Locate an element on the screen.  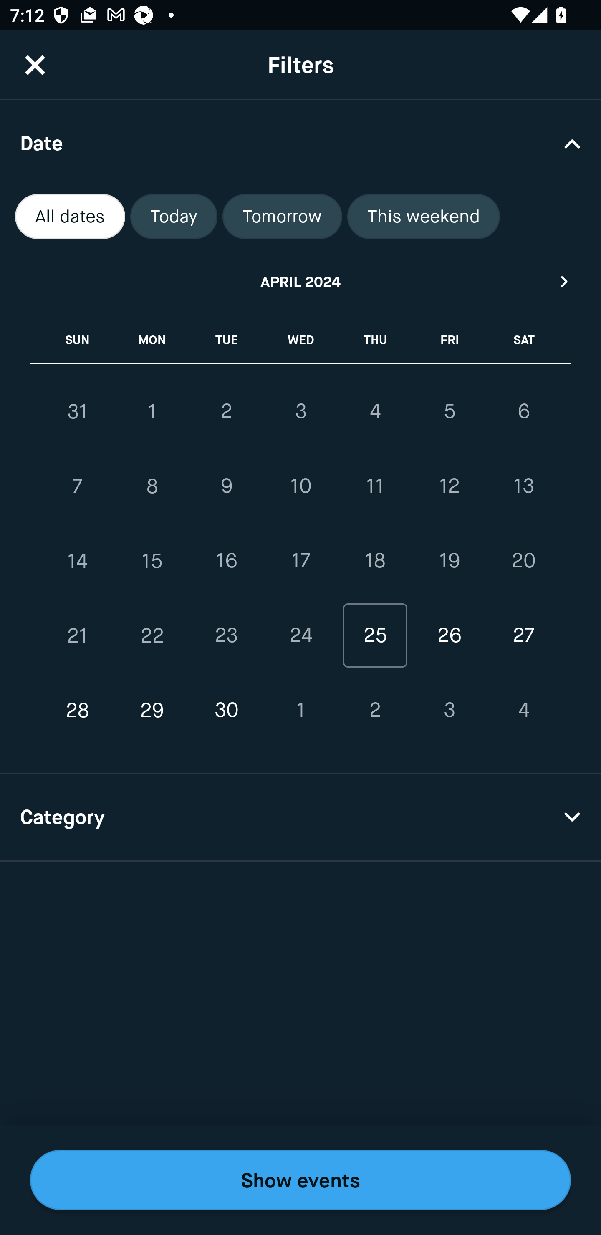
24 is located at coordinates (300, 635).